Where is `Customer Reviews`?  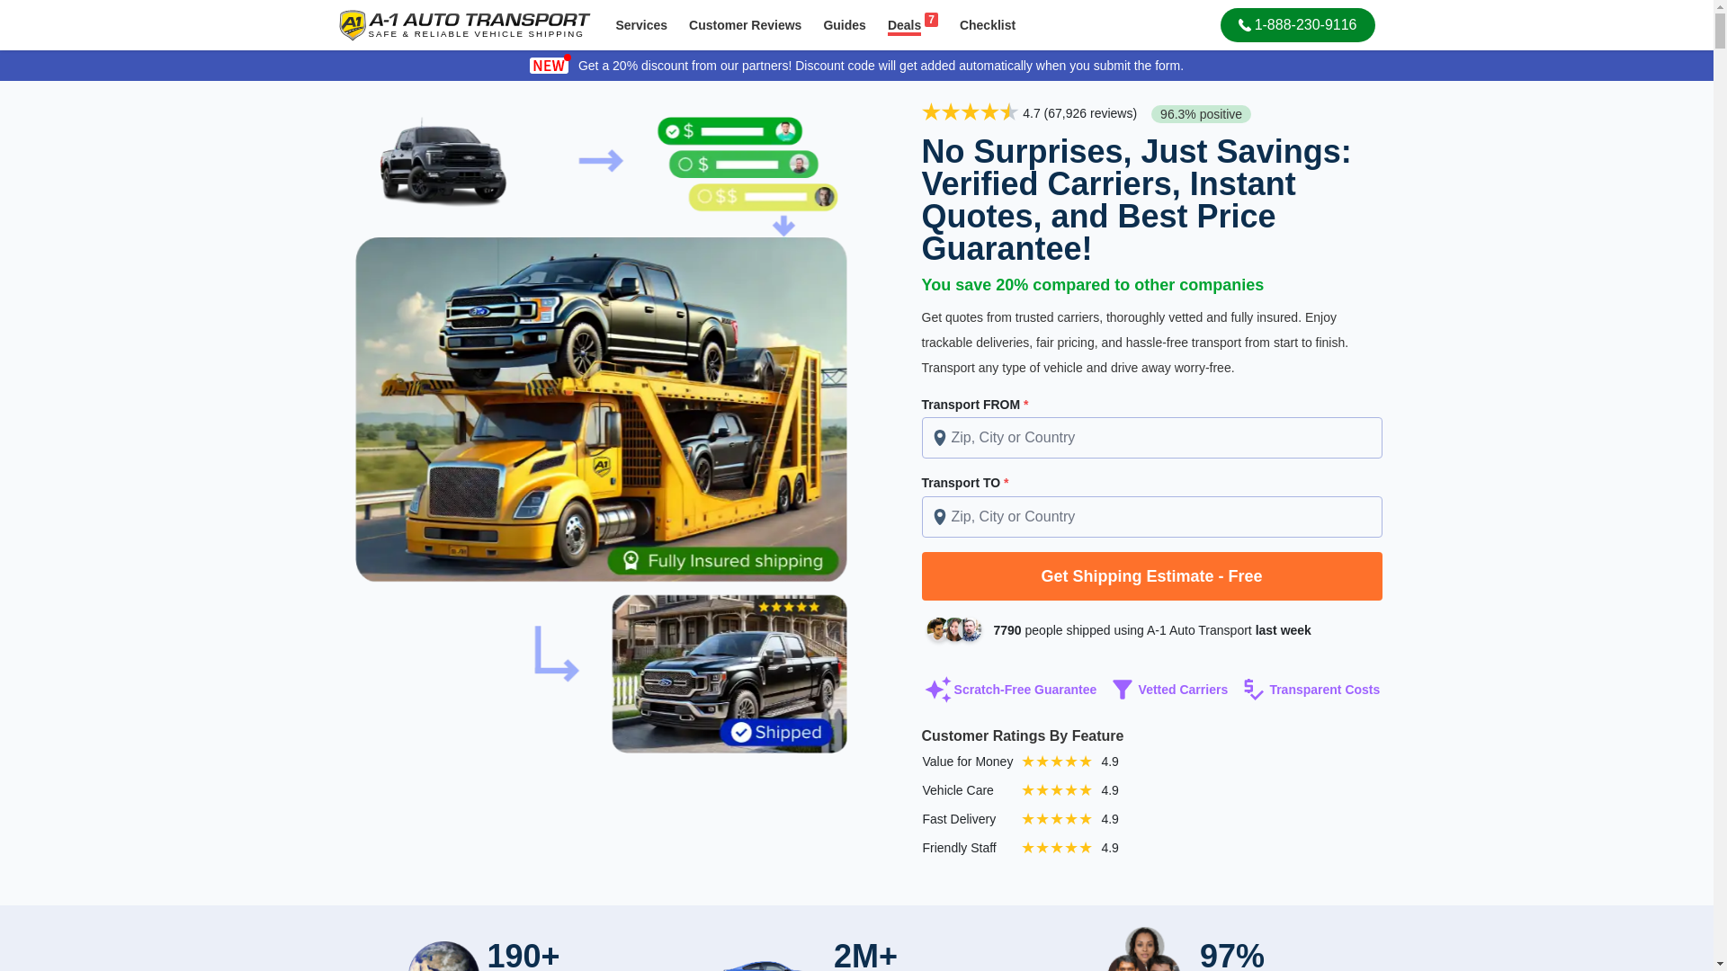
Customer Reviews is located at coordinates (987, 25).